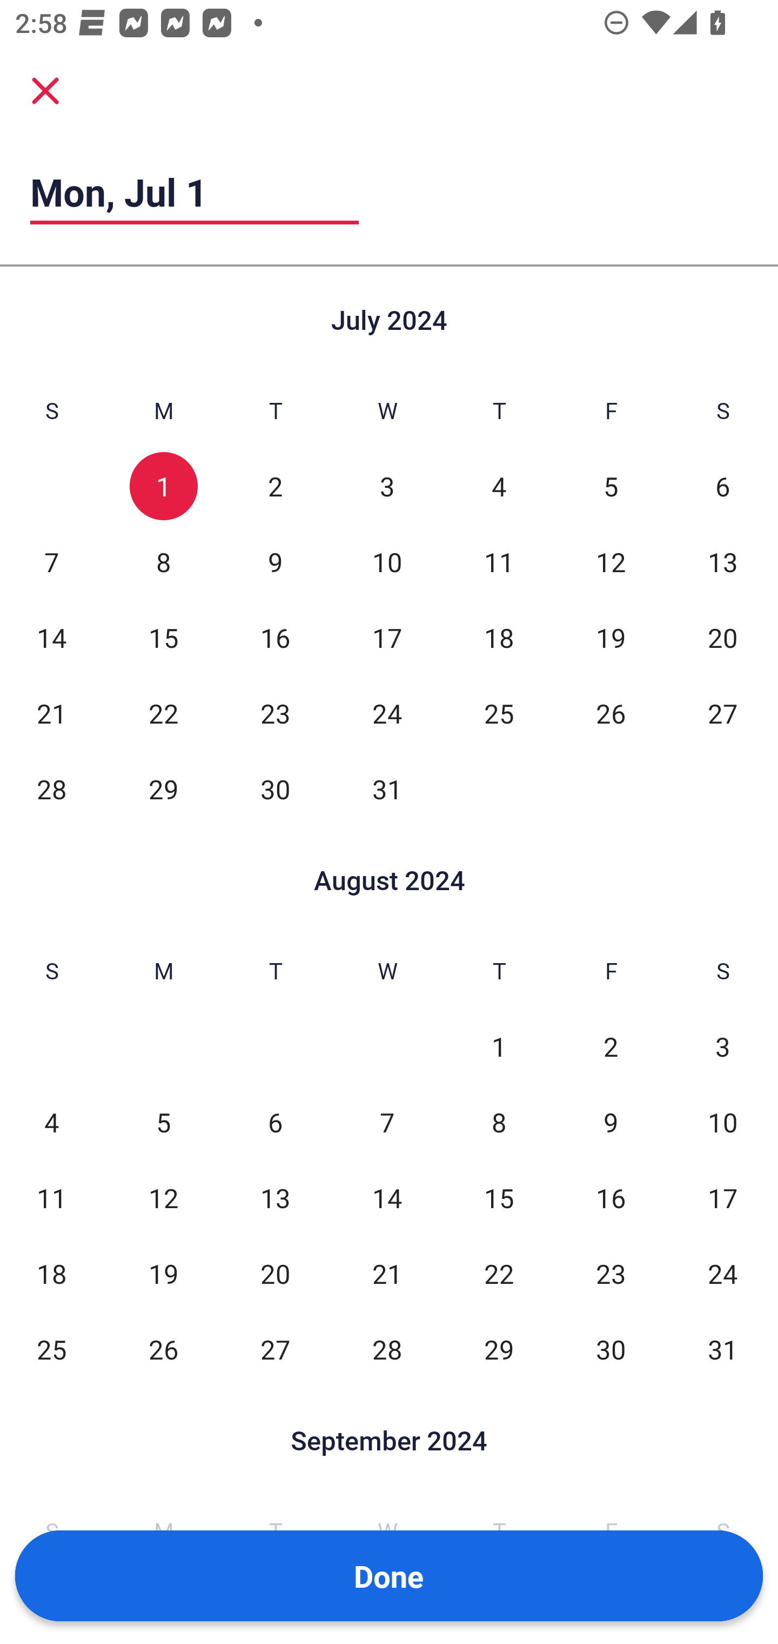  I want to click on 31 Wed, Jul 31, Not Selected, so click(387, 789).